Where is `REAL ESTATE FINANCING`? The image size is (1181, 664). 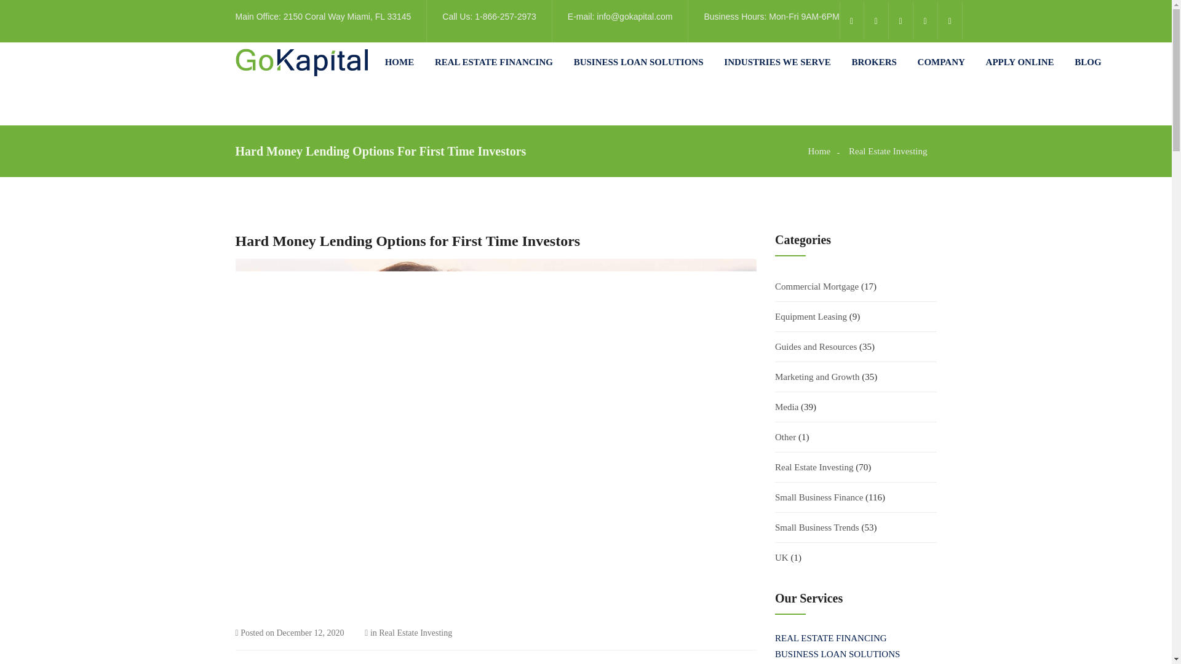 REAL ESTATE FINANCING is located at coordinates (493, 62).